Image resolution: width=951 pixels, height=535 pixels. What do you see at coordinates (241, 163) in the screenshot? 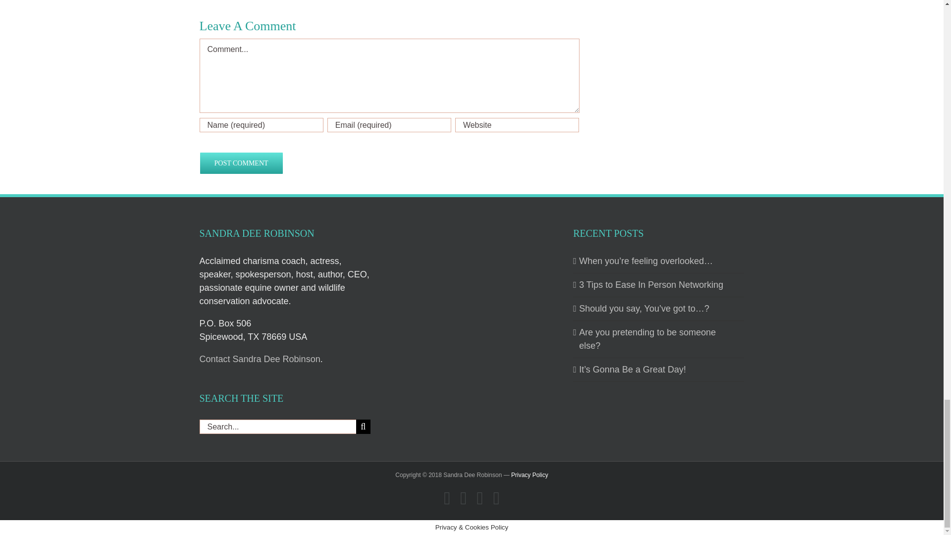
I see `Post Comment` at bounding box center [241, 163].